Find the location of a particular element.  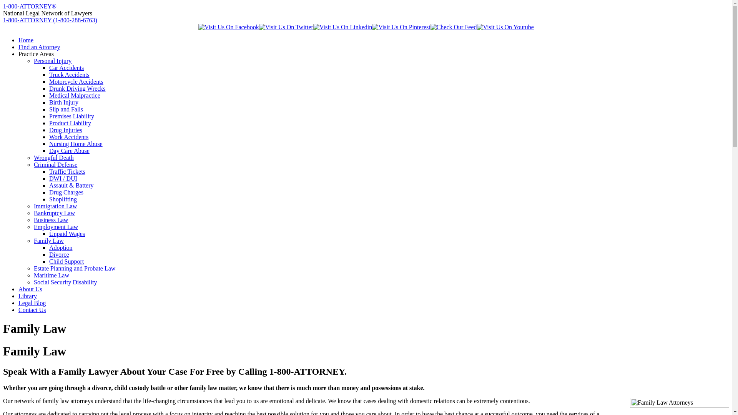

Visit Us On Facebook is located at coordinates (229, 27).